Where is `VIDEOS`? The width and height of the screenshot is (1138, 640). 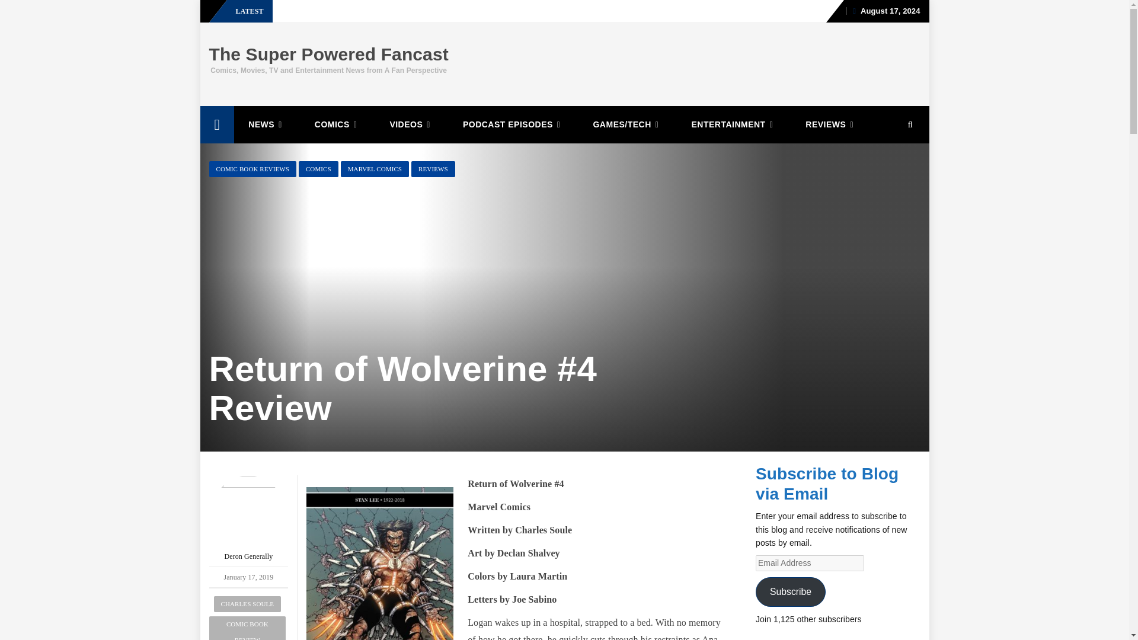
VIDEOS is located at coordinates (411, 124).